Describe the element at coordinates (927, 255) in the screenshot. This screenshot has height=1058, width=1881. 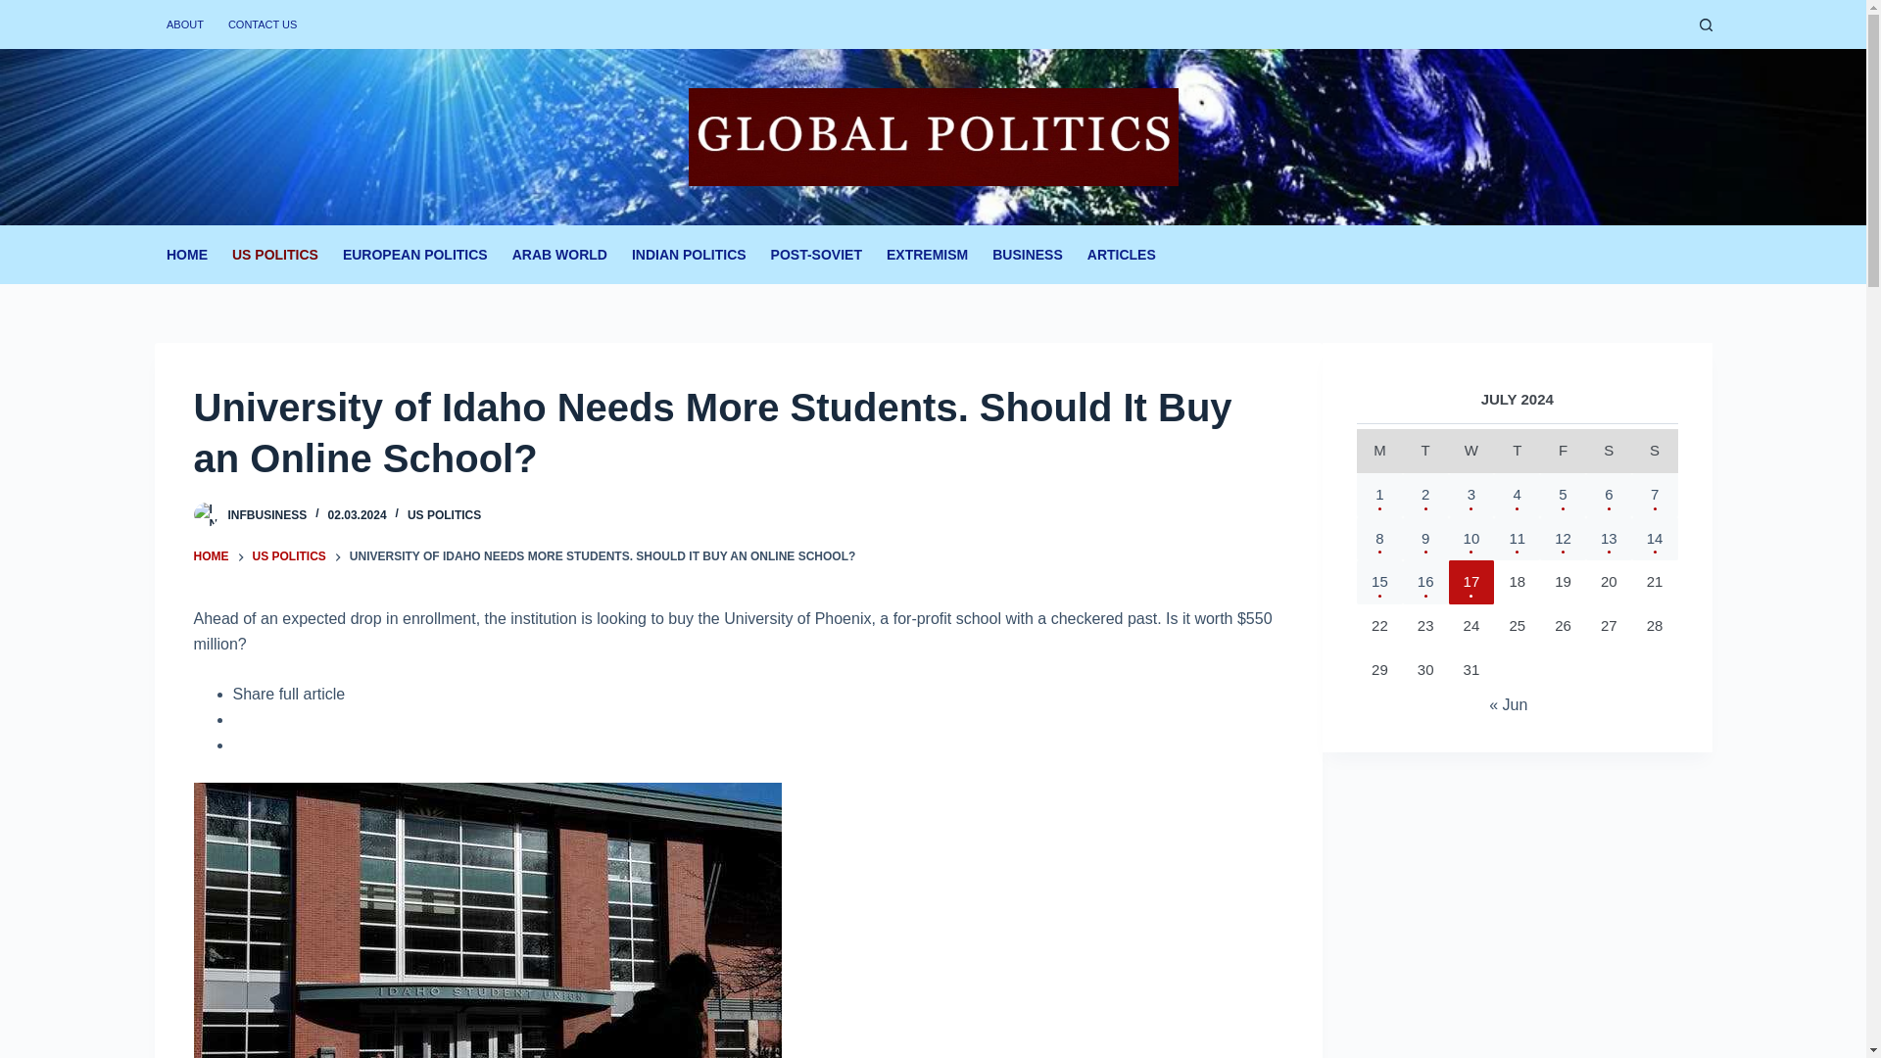
I see `EXTREMISM` at that location.